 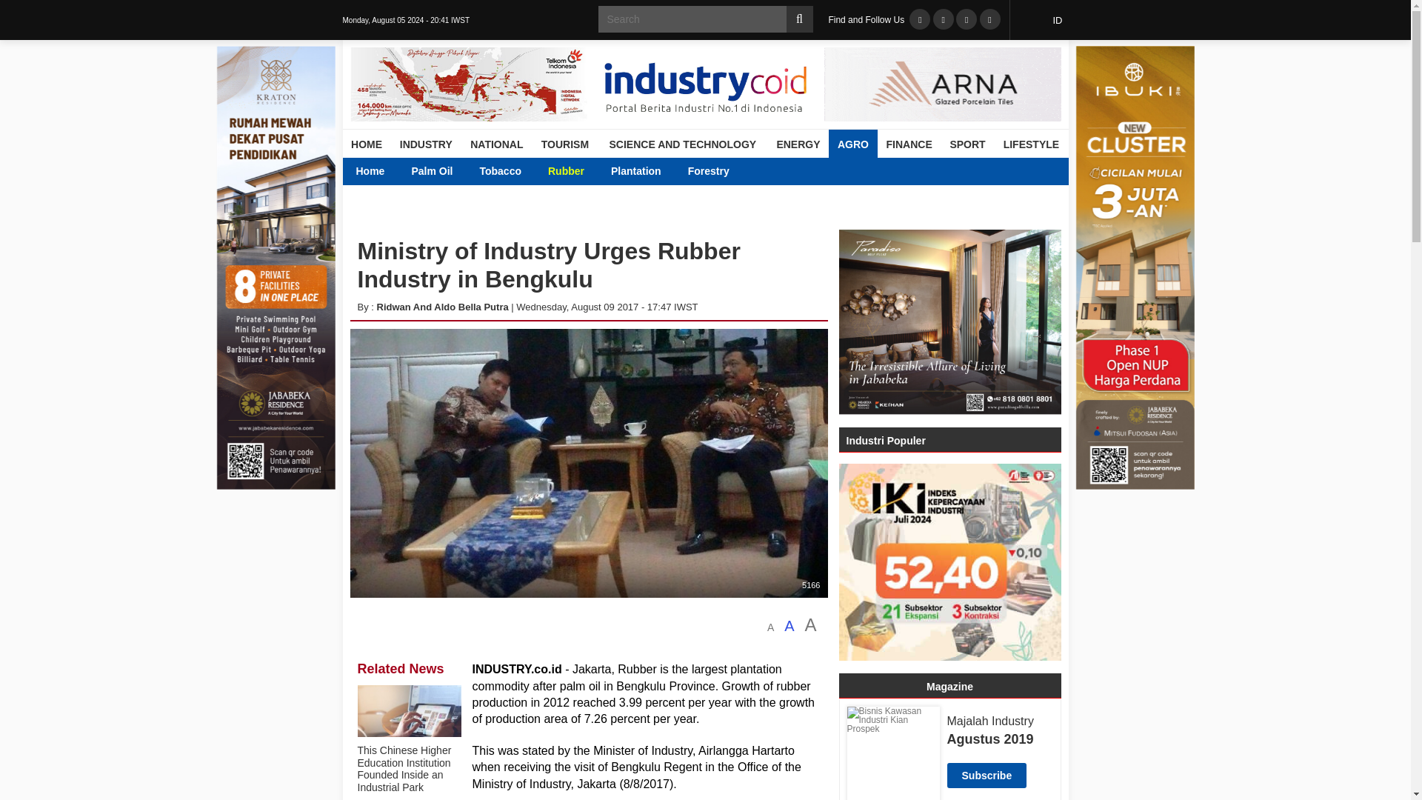 What do you see at coordinates (682, 144) in the screenshot?
I see `SCIENCE AND TECHNOLOGY` at bounding box center [682, 144].